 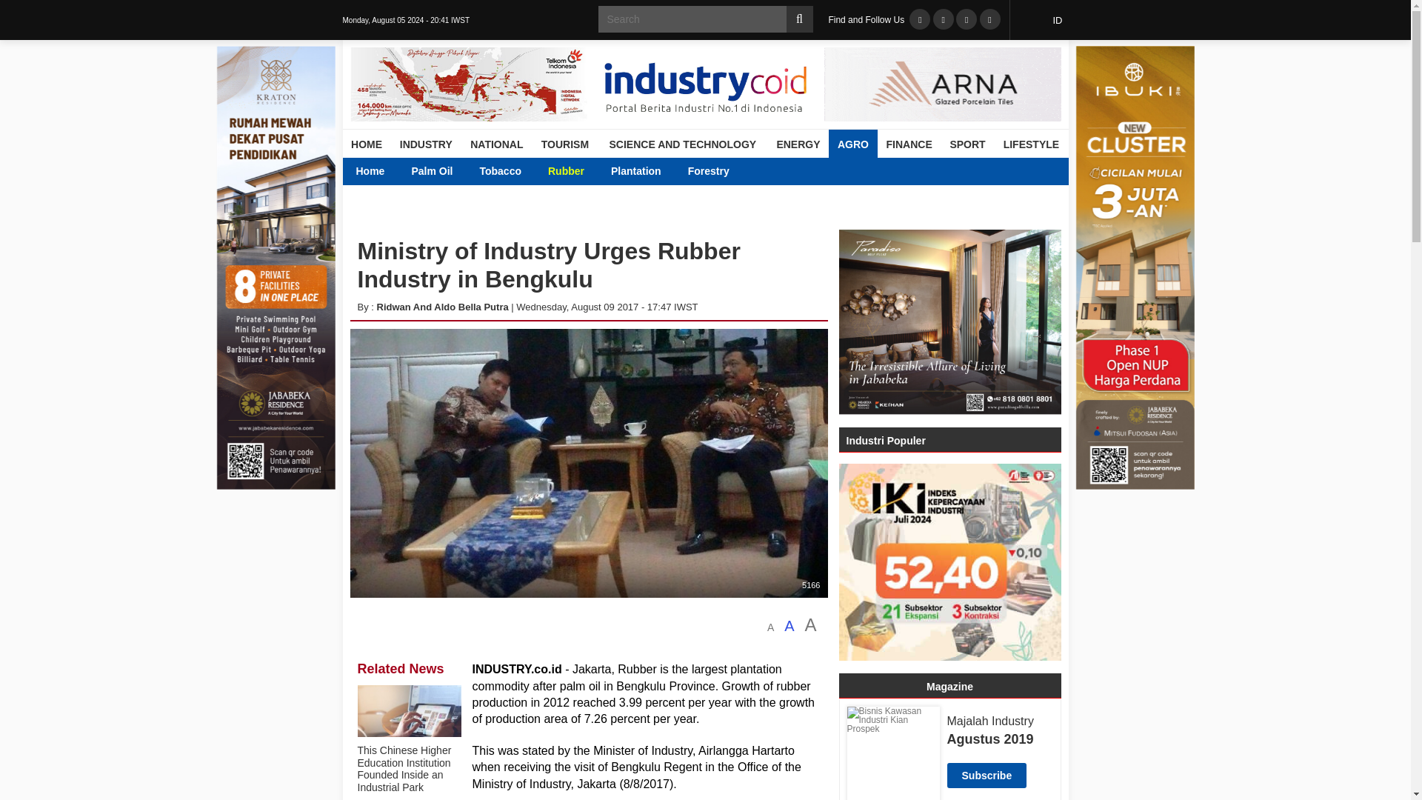 What do you see at coordinates (682, 144) in the screenshot?
I see `SCIENCE AND TECHNOLOGY` at bounding box center [682, 144].